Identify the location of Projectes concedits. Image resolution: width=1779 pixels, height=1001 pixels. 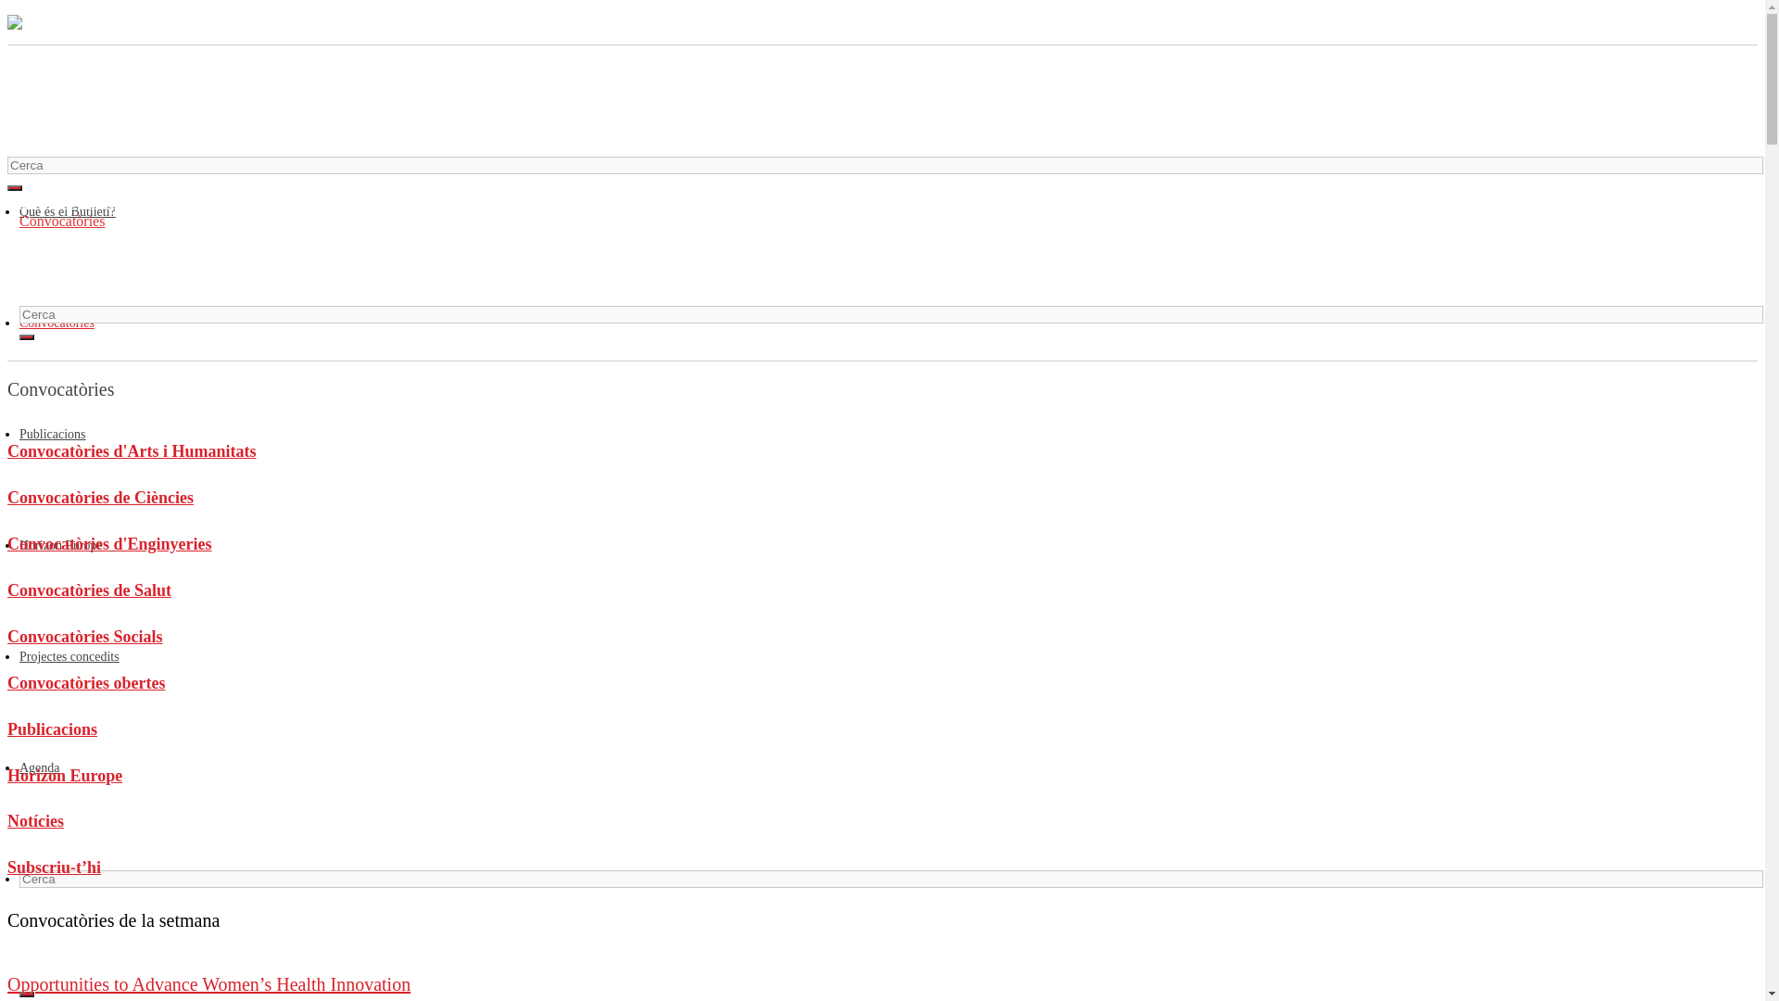
(76, 276).